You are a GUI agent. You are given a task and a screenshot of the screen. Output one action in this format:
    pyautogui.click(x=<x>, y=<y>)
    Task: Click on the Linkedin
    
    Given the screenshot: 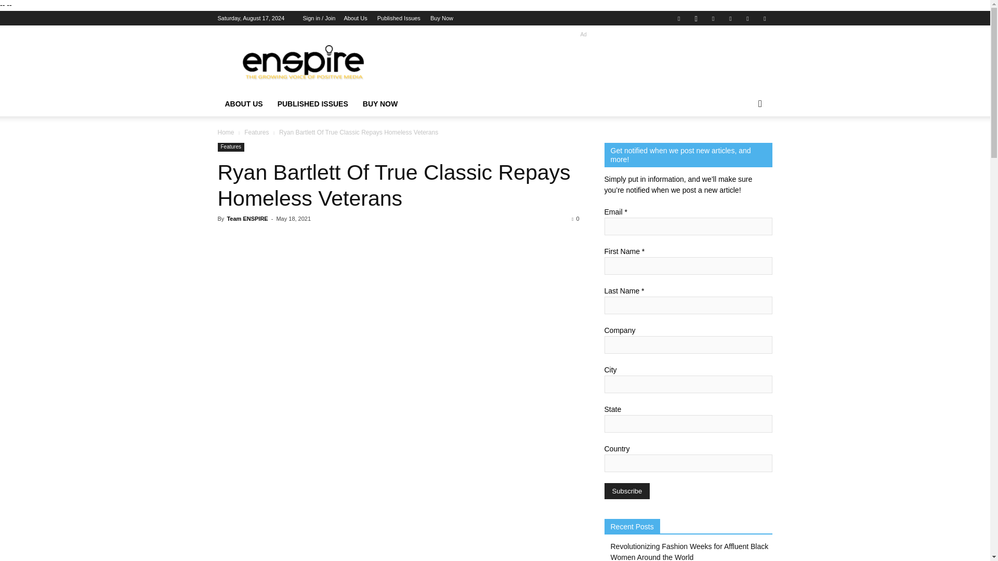 What is the action you would take?
    pyautogui.click(x=713, y=18)
    